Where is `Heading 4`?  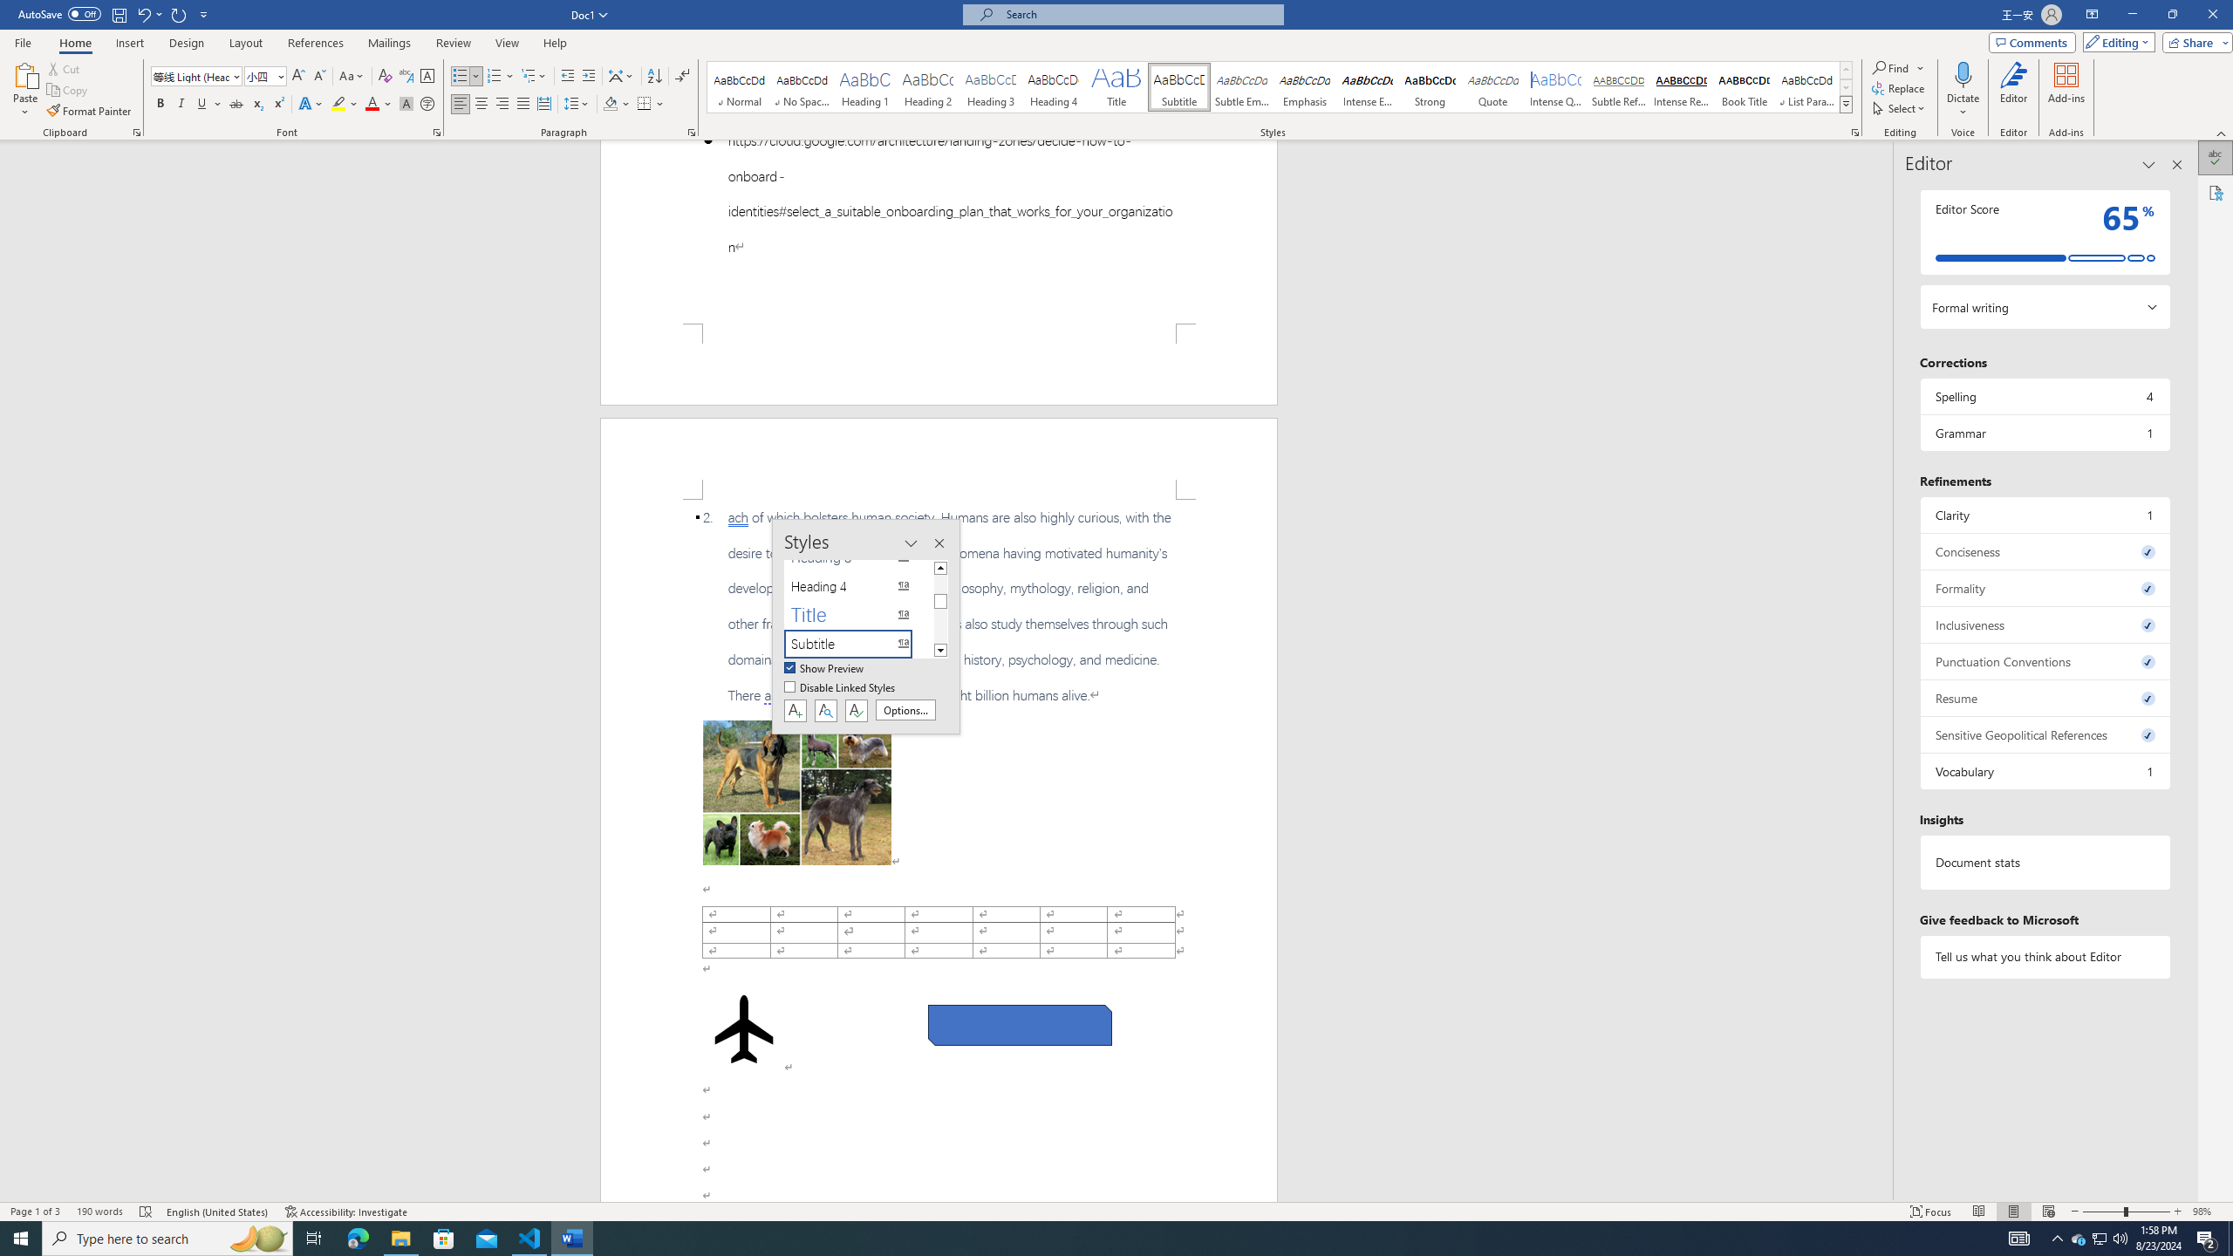 Heading 4 is located at coordinates (1054, 87).